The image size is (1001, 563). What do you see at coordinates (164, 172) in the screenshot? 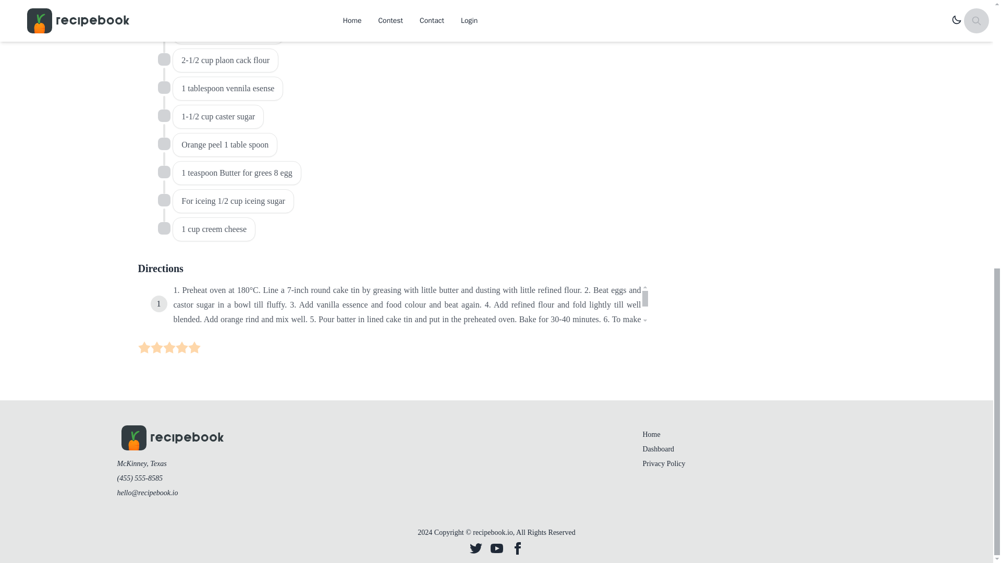
I see `on` at bounding box center [164, 172].